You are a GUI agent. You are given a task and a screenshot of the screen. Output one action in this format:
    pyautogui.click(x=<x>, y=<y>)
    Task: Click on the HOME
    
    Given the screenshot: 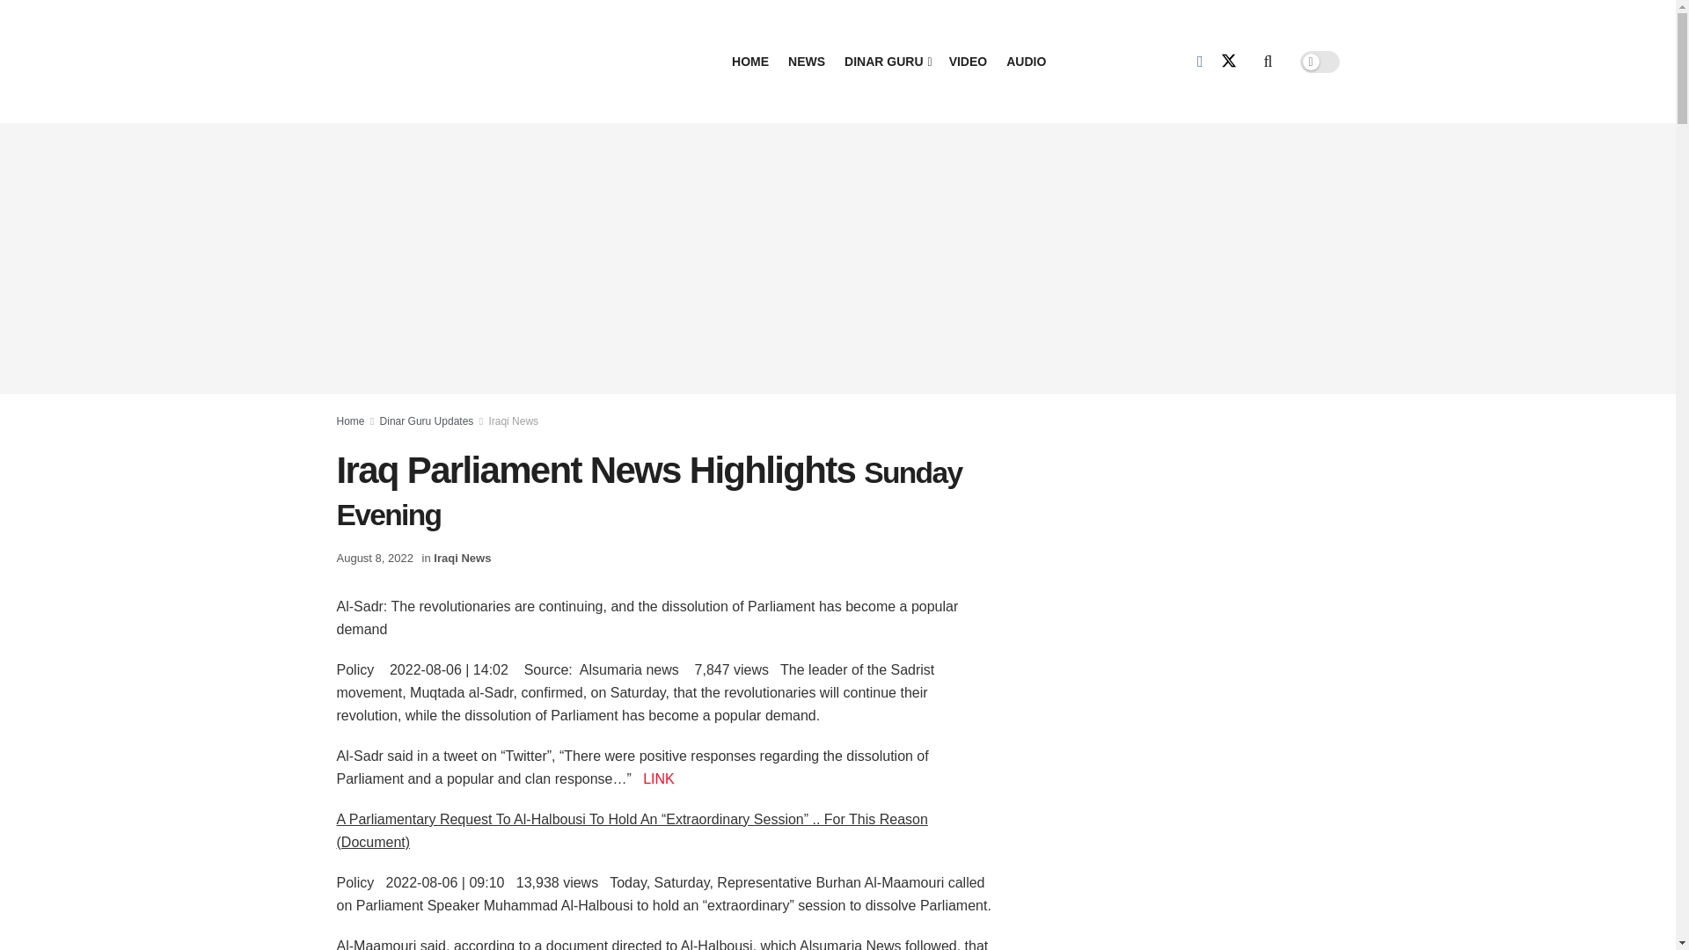 What is the action you would take?
    pyautogui.click(x=749, y=62)
    